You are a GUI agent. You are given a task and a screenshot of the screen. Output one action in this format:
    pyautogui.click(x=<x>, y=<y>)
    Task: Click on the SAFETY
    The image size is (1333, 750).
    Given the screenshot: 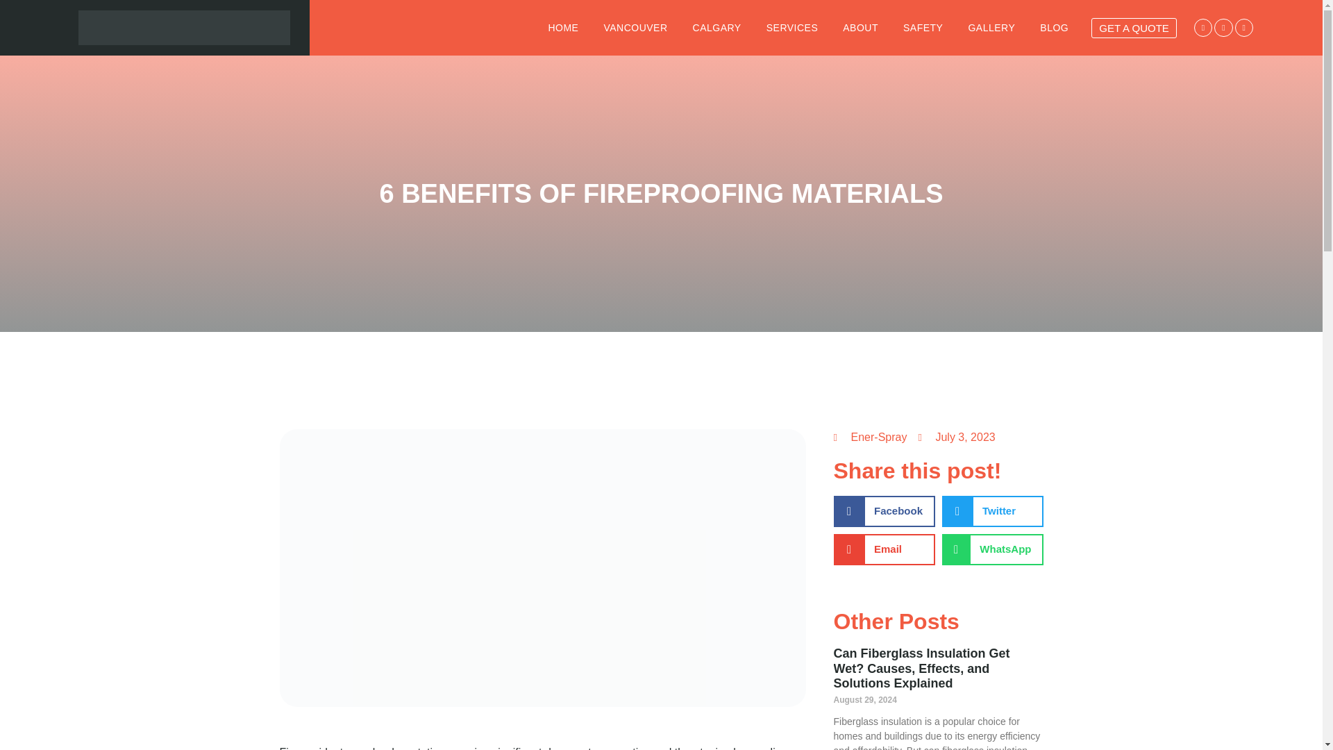 What is the action you would take?
    pyautogui.click(x=922, y=28)
    